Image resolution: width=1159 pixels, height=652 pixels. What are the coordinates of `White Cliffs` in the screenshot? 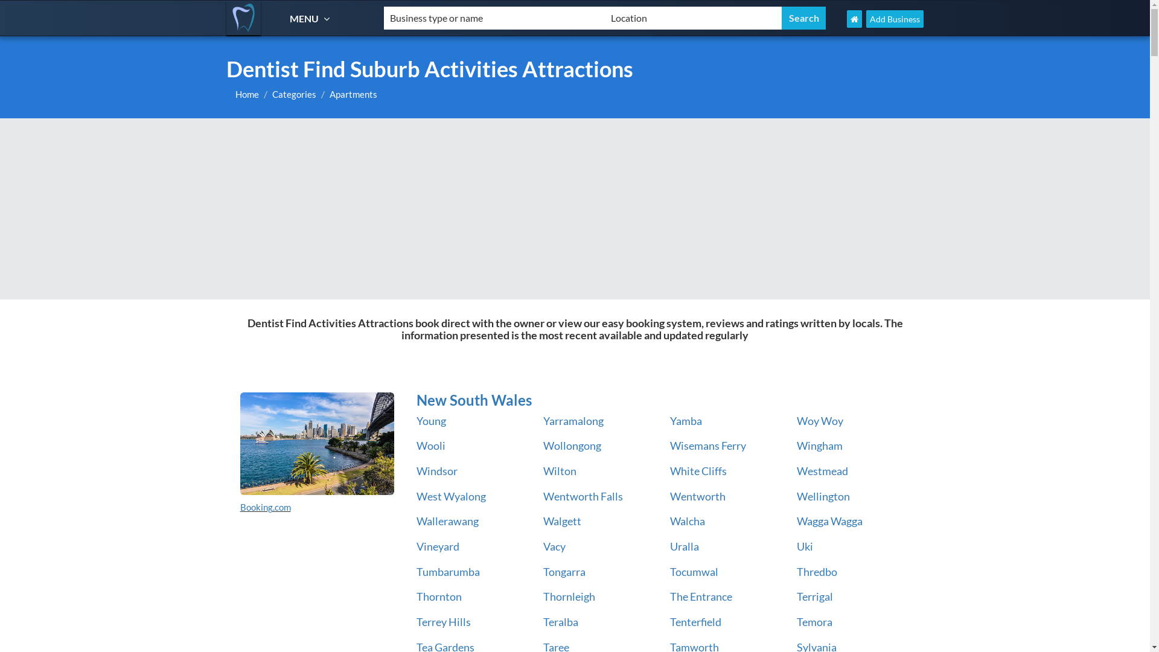 It's located at (698, 471).